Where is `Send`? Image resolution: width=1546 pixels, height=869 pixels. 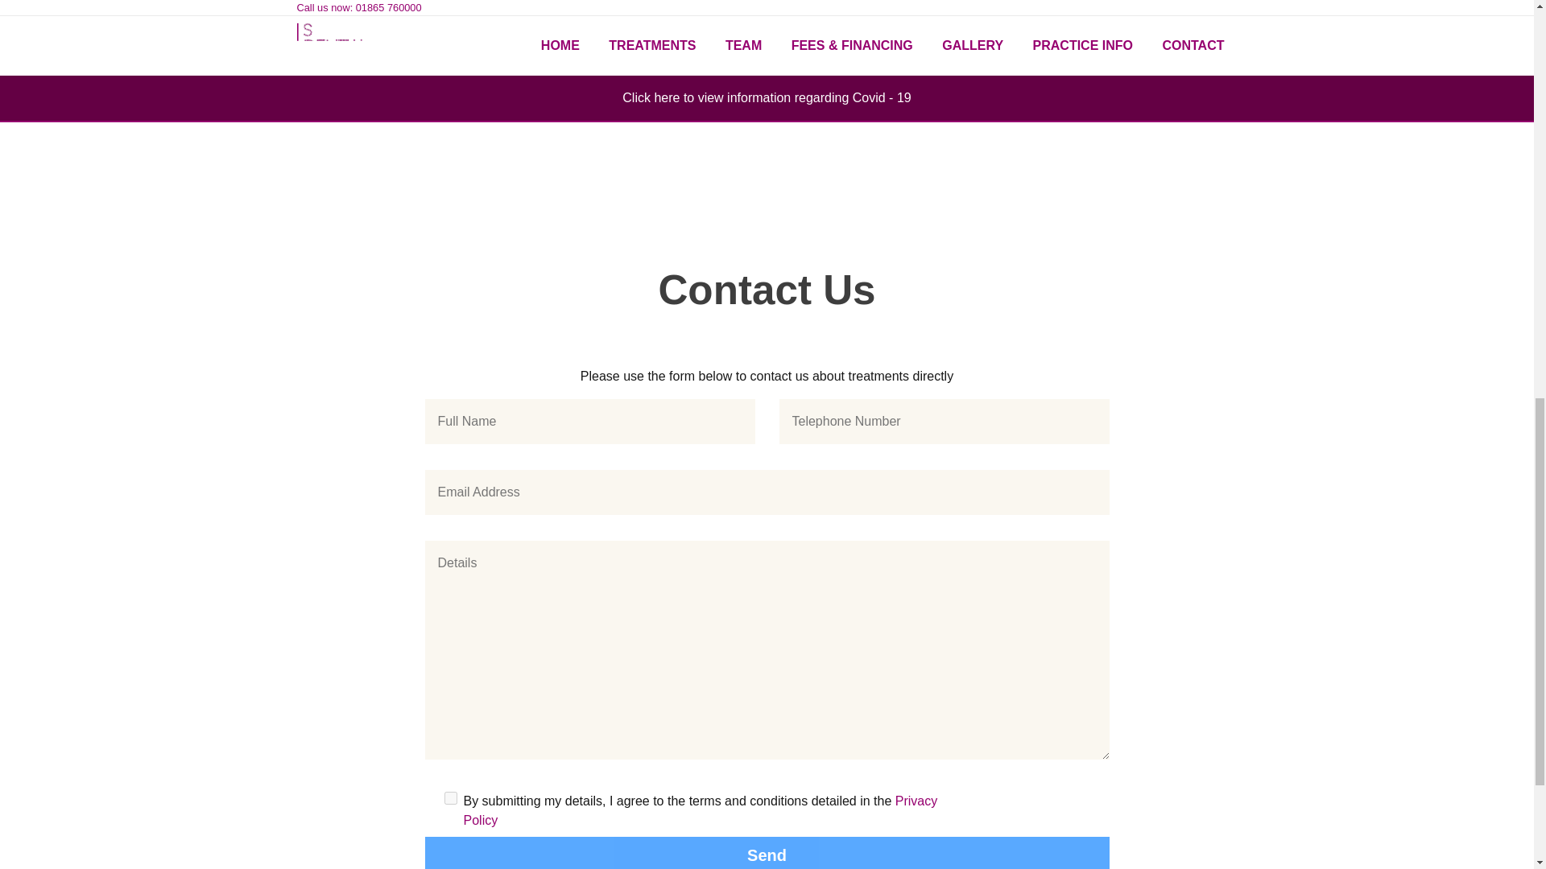 Send is located at coordinates (767, 853).